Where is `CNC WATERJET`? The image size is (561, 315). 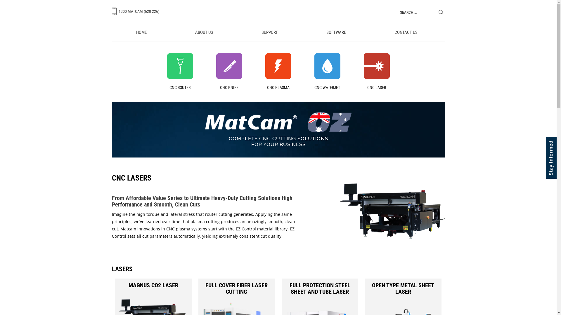
CNC WATERJET is located at coordinates (327, 77).